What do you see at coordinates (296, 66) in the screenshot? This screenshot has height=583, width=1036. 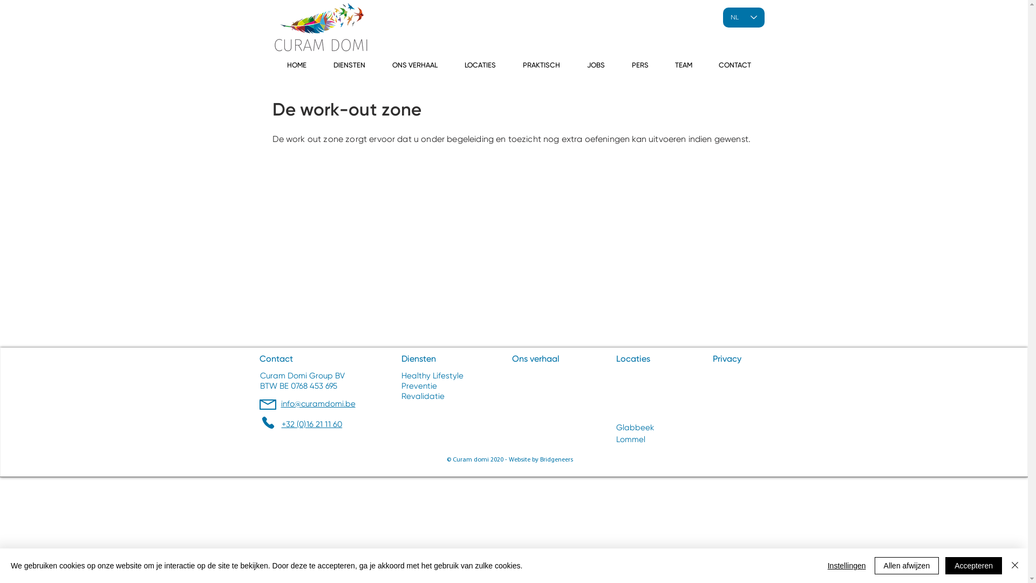 I see `HOME` at bounding box center [296, 66].